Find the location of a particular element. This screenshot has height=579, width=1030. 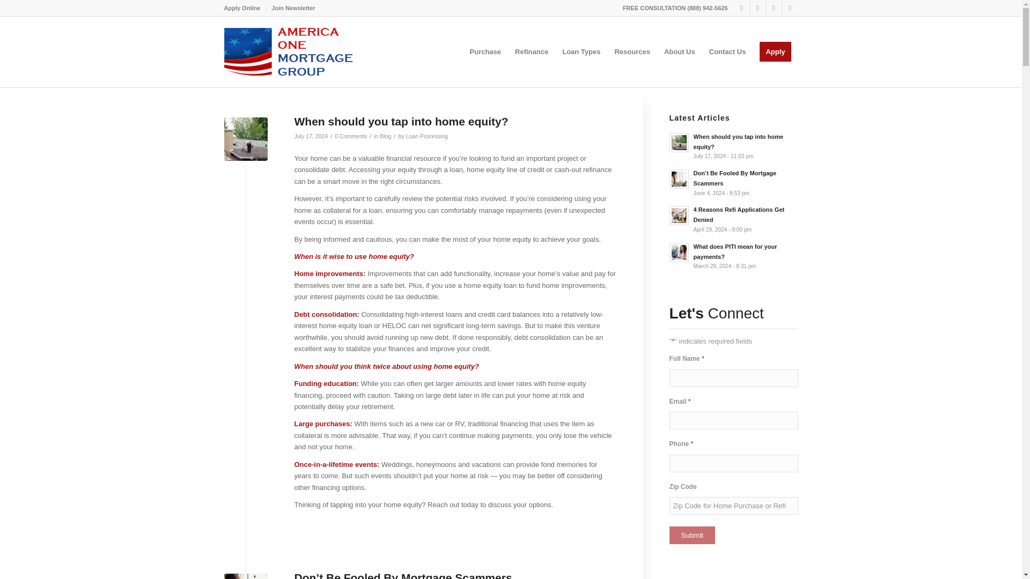

Loan Processing is located at coordinates (427, 136).